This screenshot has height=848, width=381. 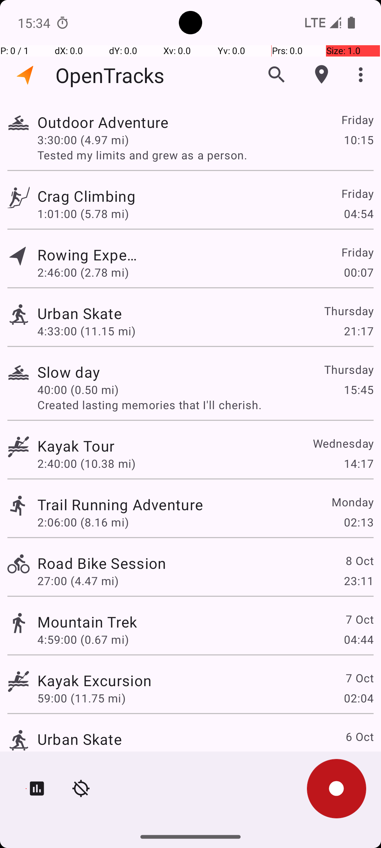 What do you see at coordinates (80, 372) in the screenshot?
I see `Slow day` at bounding box center [80, 372].